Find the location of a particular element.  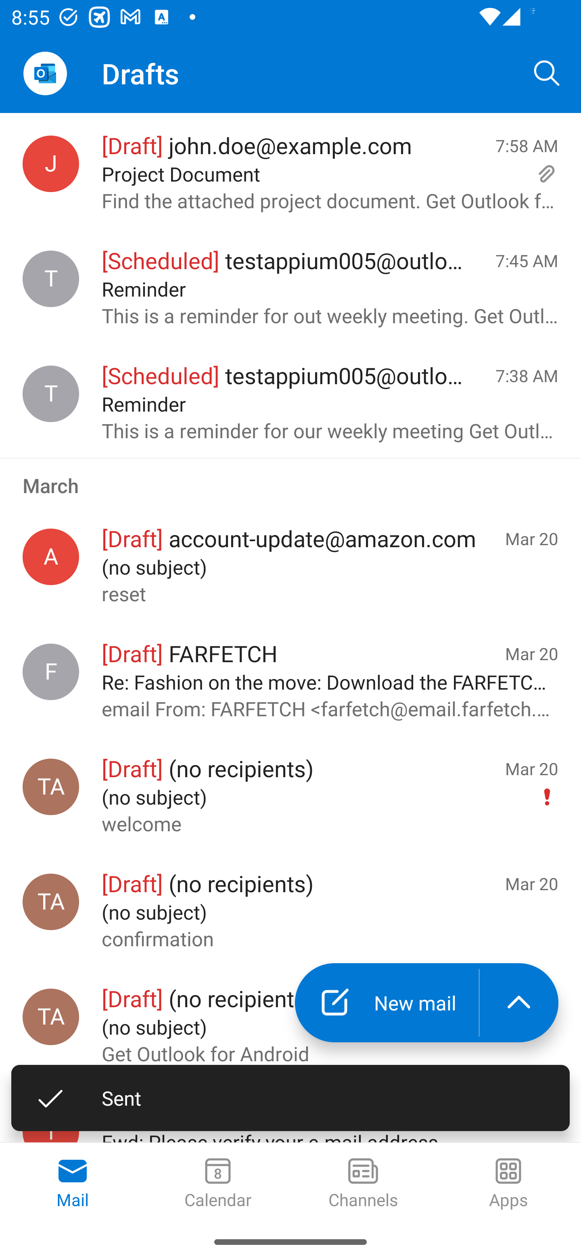

account-update@amazon.com is located at coordinates (51, 557).